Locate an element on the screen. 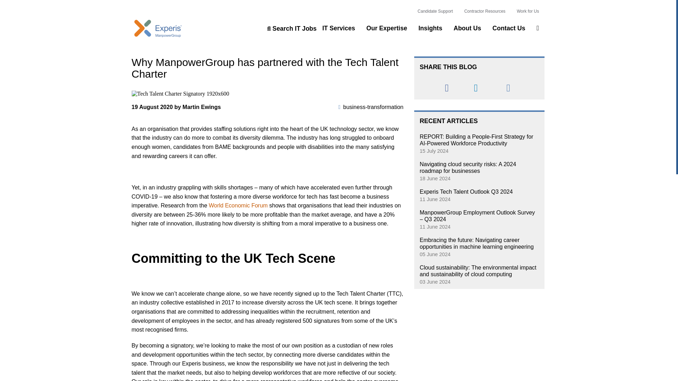 Image resolution: width=678 pixels, height=381 pixels. Insights is located at coordinates (430, 28).